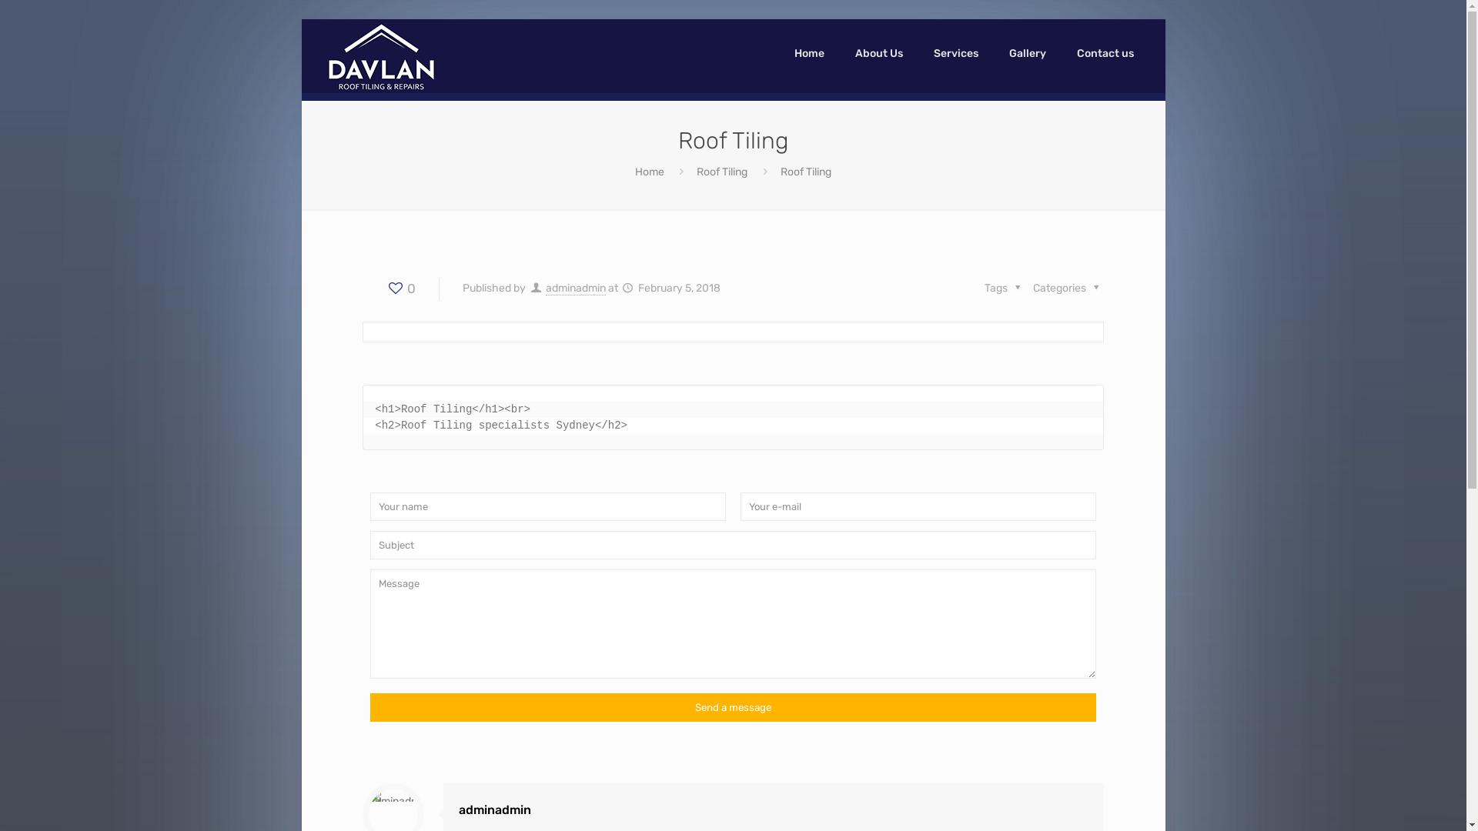  Describe the element at coordinates (400, 289) in the screenshot. I see `0` at that location.